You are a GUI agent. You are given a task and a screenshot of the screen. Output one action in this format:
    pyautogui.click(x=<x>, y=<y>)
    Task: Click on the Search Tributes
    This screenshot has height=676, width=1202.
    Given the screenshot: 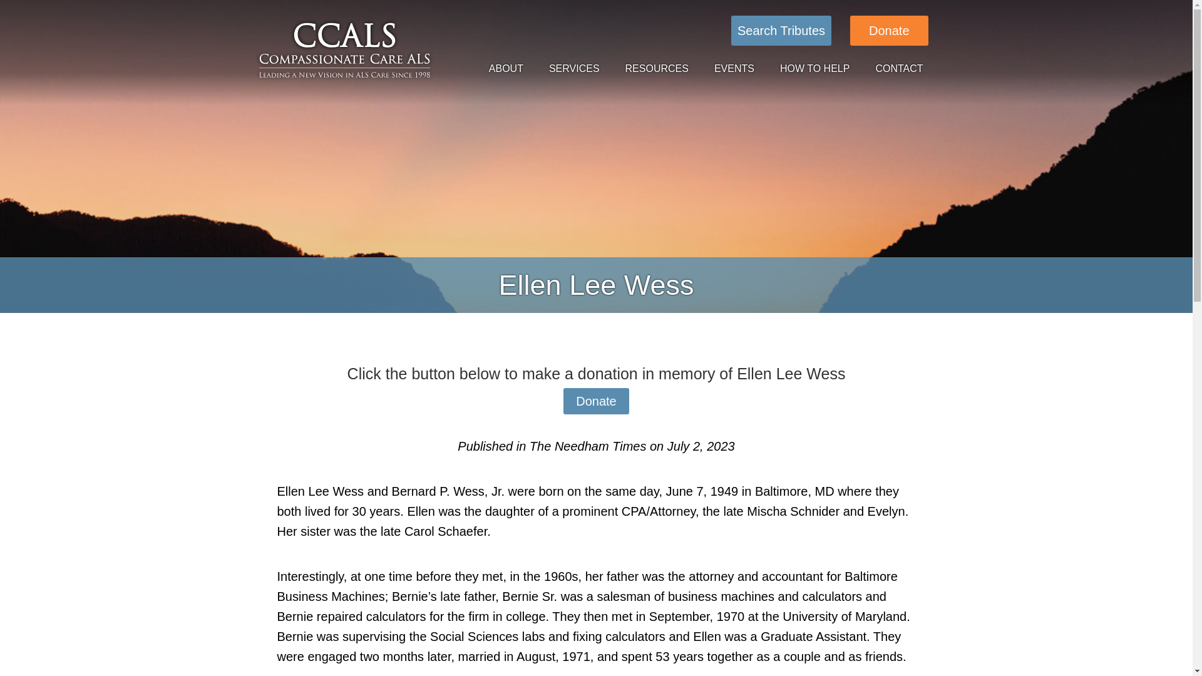 What is the action you would take?
    pyautogui.click(x=781, y=30)
    